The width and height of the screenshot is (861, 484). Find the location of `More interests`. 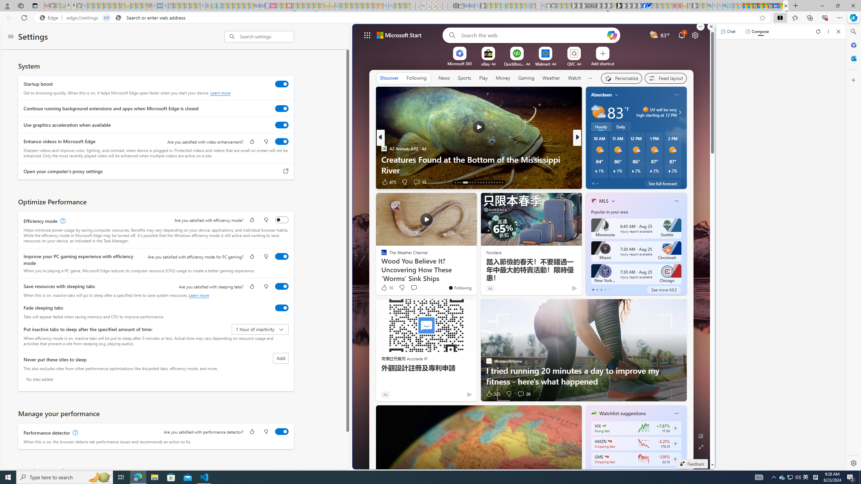

More interests is located at coordinates (613, 201).